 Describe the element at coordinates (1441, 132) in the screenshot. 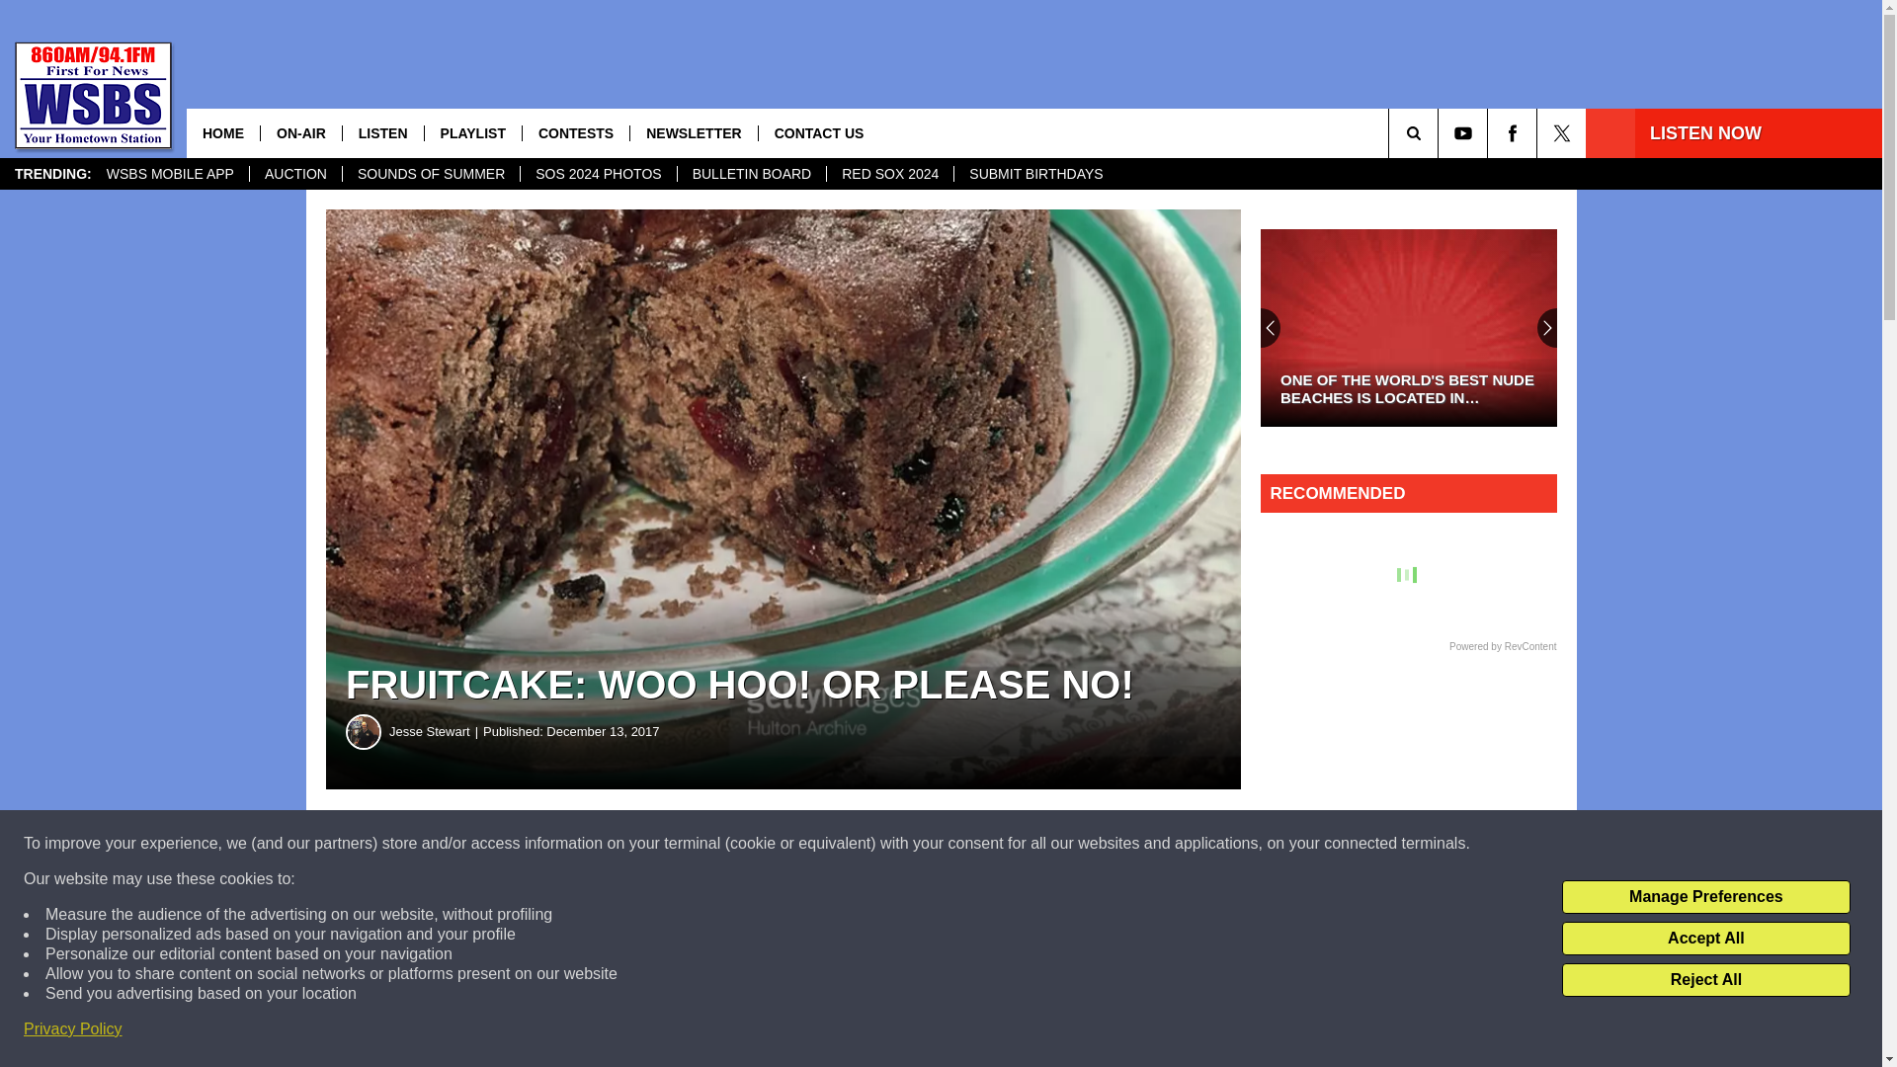

I see `SEARCH` at that location.